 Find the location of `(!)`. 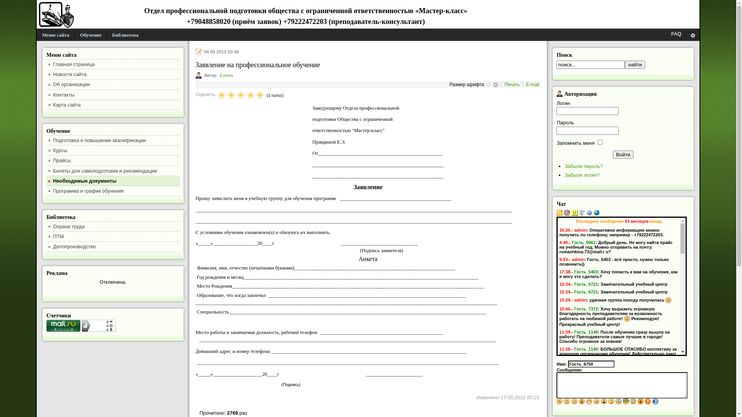

(!) is located at coordinates (648, 402).